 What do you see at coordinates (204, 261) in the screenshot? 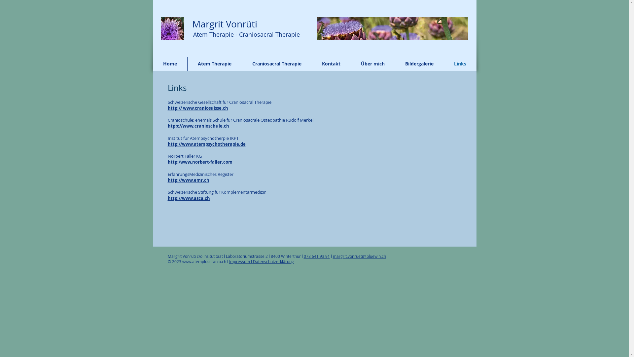
I see `www.atempluscranio.ch` at bounding box center [204, 261].